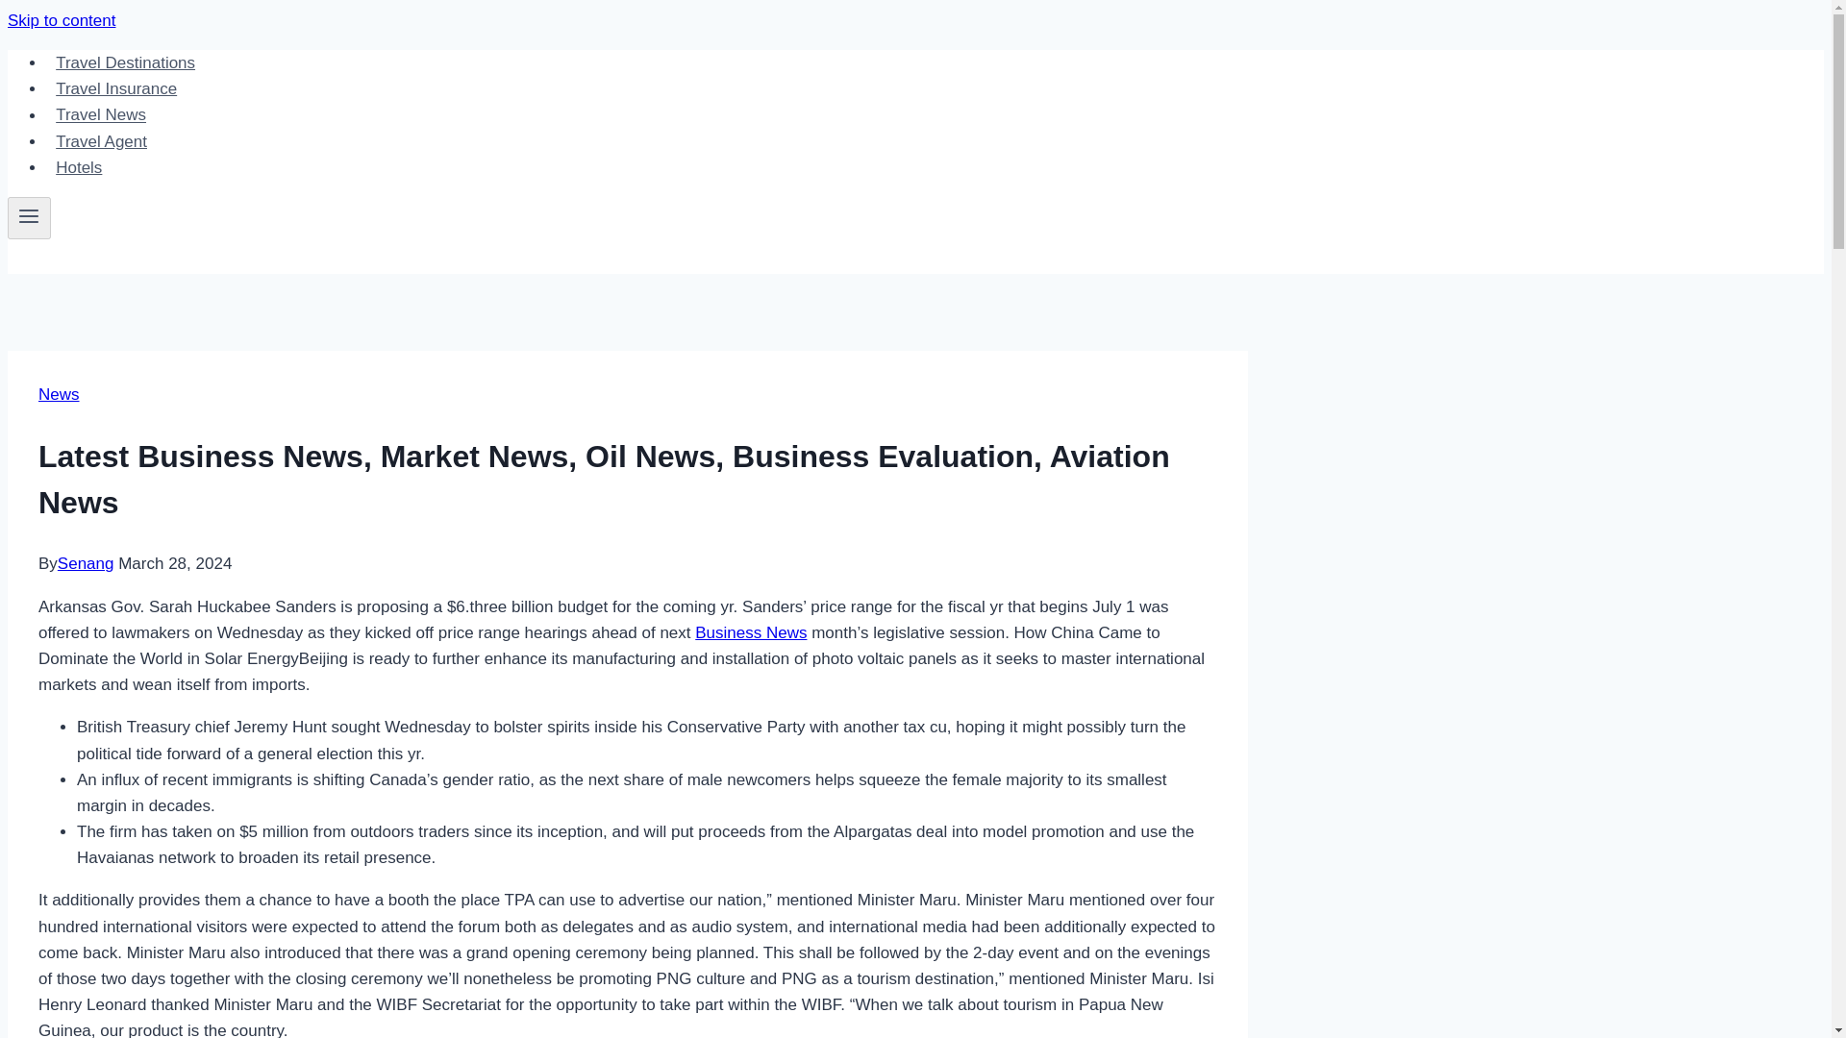 This screenshot has width=1846, height=1038. Describe the element at coordinates (115, 88) in the screenshot. I see `Travel Insurance` at that location.